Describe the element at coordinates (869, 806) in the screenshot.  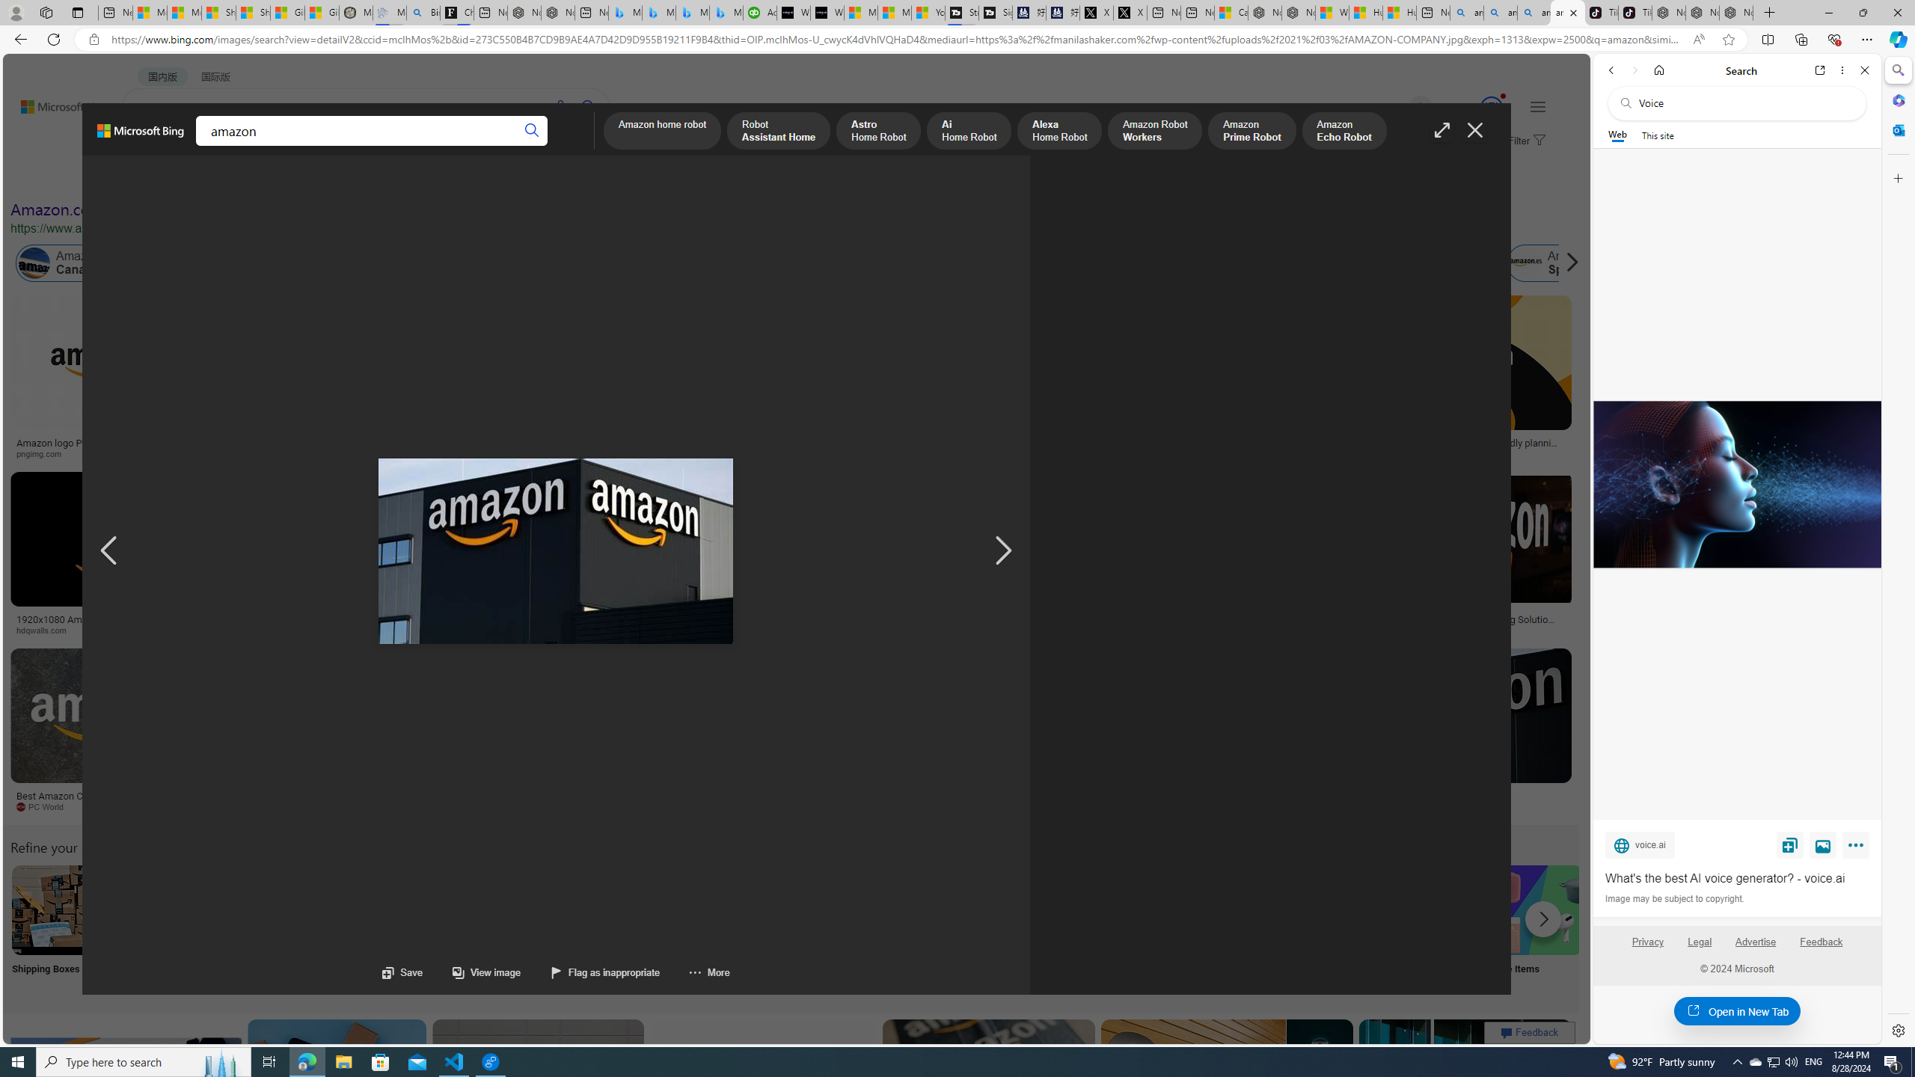
I see `manilashaker.com` at that location.